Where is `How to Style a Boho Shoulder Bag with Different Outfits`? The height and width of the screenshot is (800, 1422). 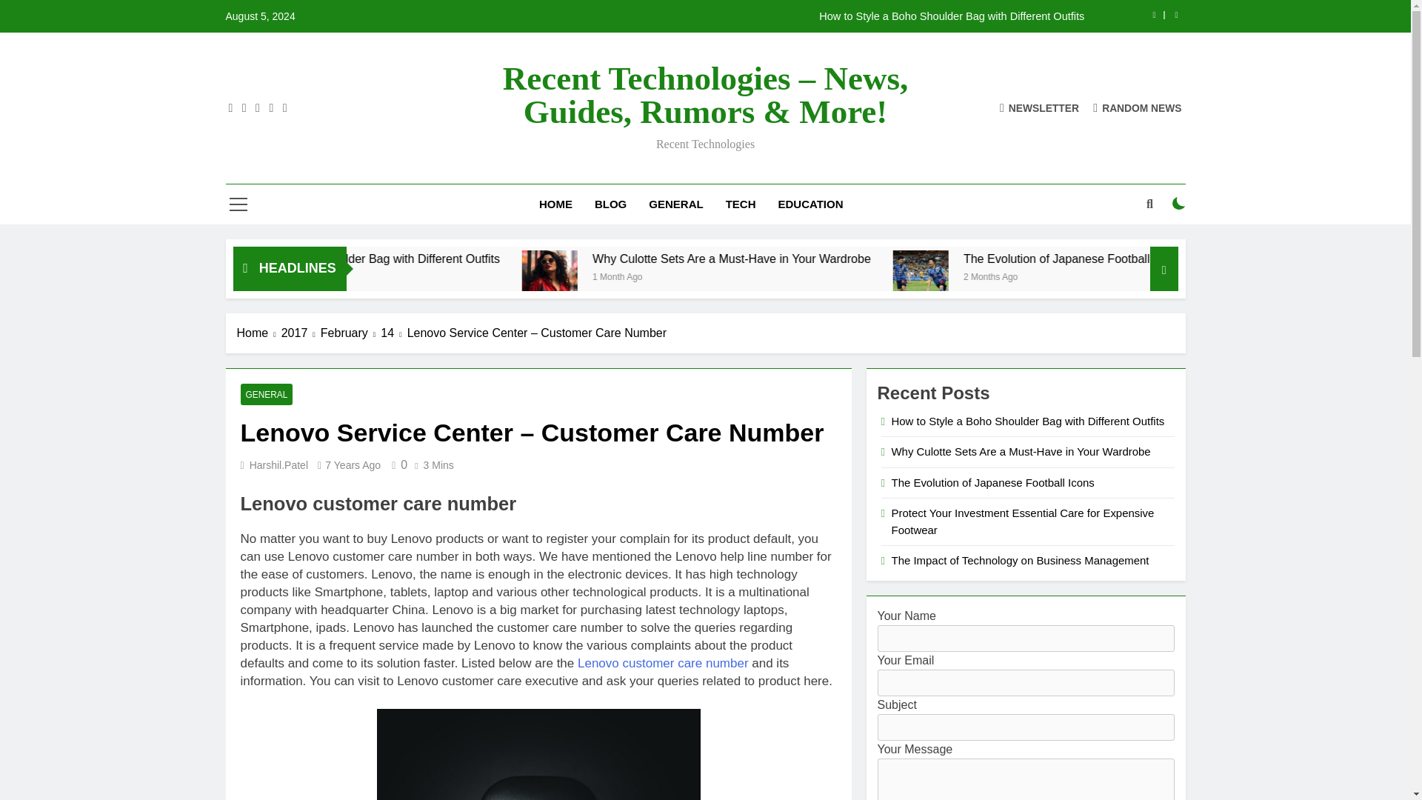
How to Style a Boho Shoulder Bag with Different Outfits is located at coordinates (798, 16).